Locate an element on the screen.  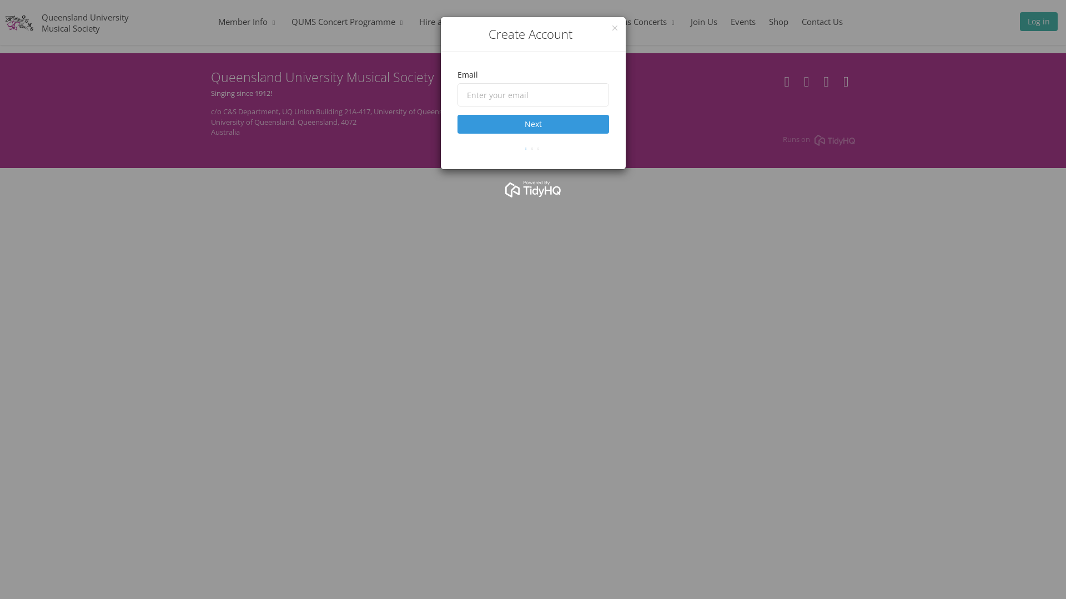
Hire a Choir is located at coordinates (441, 22).